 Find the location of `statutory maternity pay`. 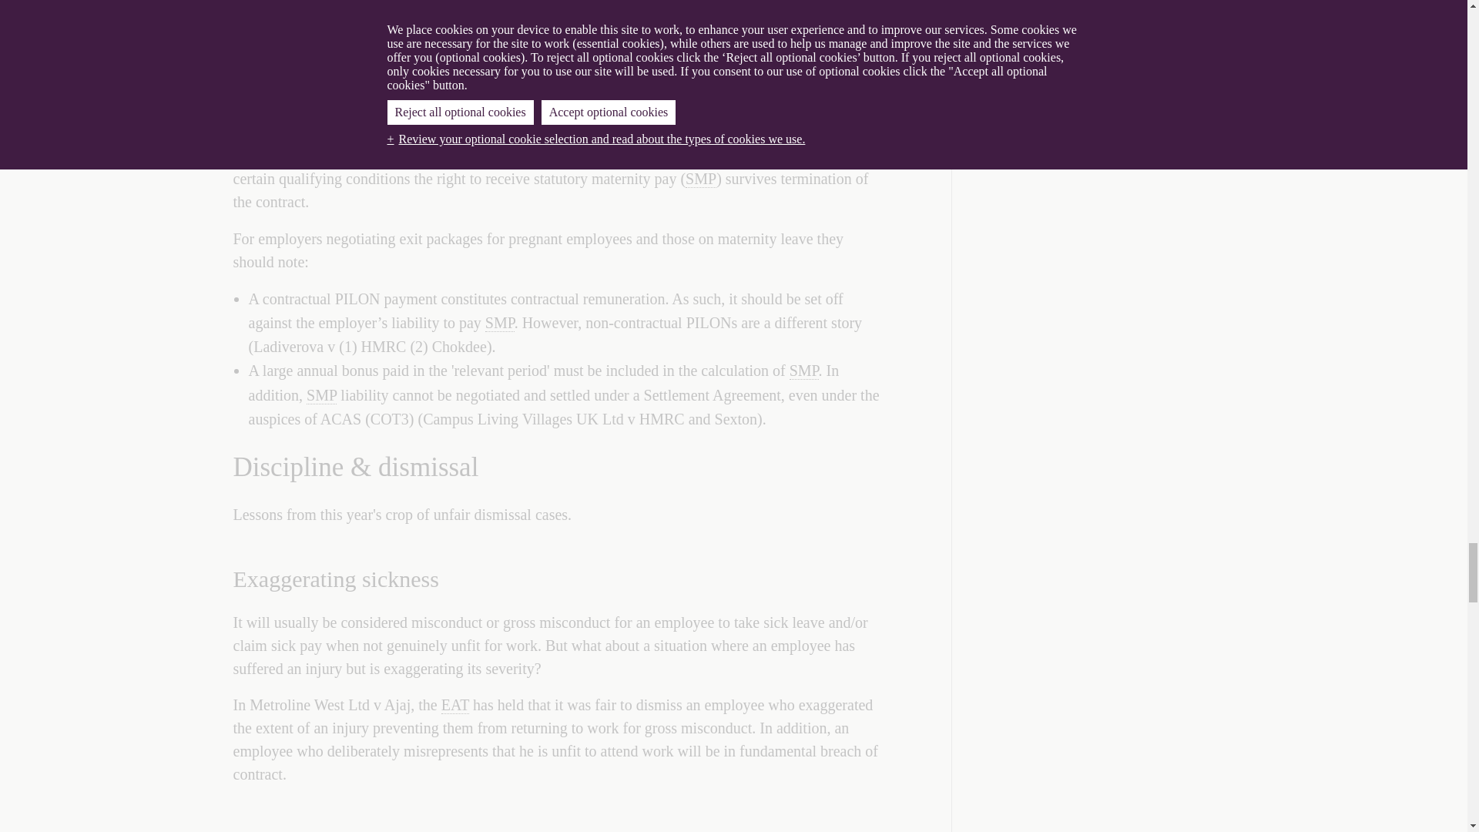

statutory maternity pay is located at coordinates (804, 370).